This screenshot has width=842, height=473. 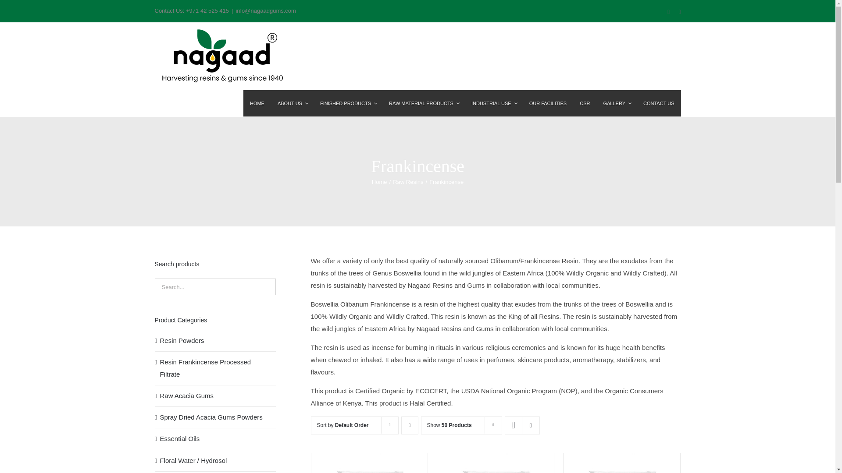 What do you see at coordinates (347, 103) in the screenshot?
I see `FINISHED PRODUCTS` at bounding box center [347, 103].